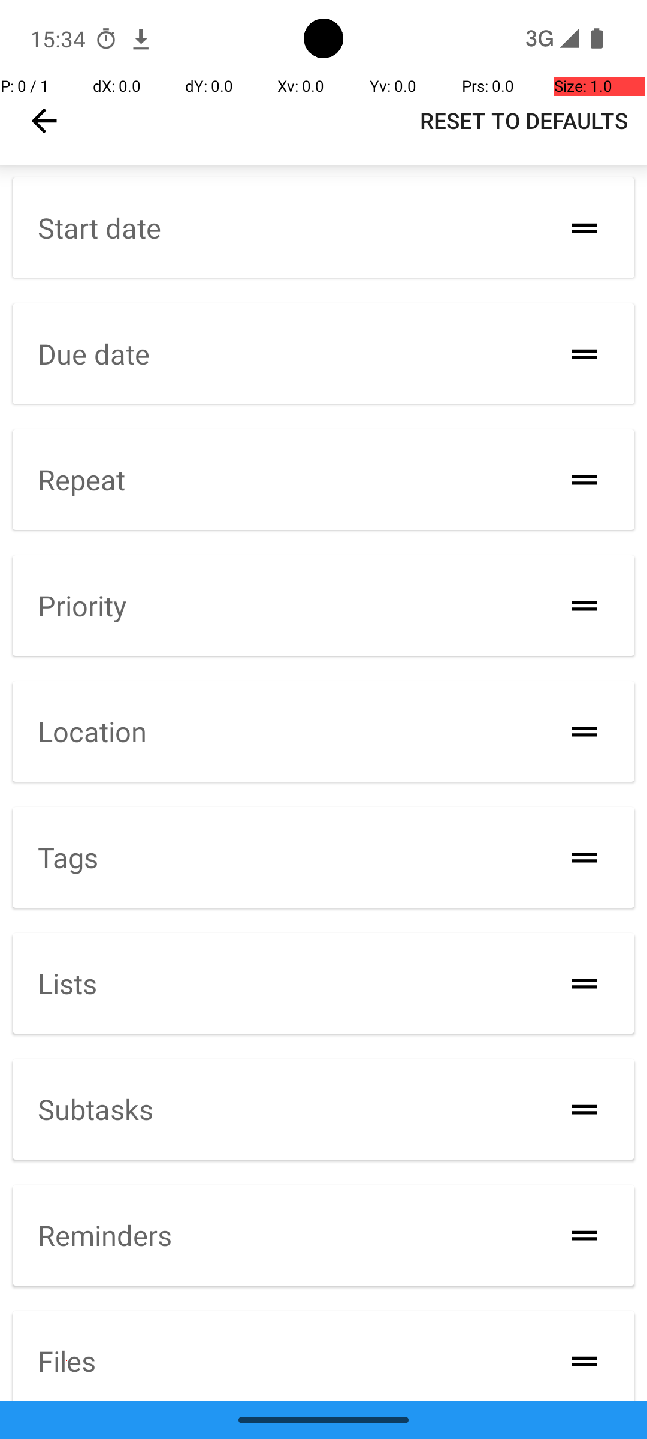 The image size is (647, 1439). Describe the element at coordinates (99, 228) in the screenshot. I see `Start date` at that location.